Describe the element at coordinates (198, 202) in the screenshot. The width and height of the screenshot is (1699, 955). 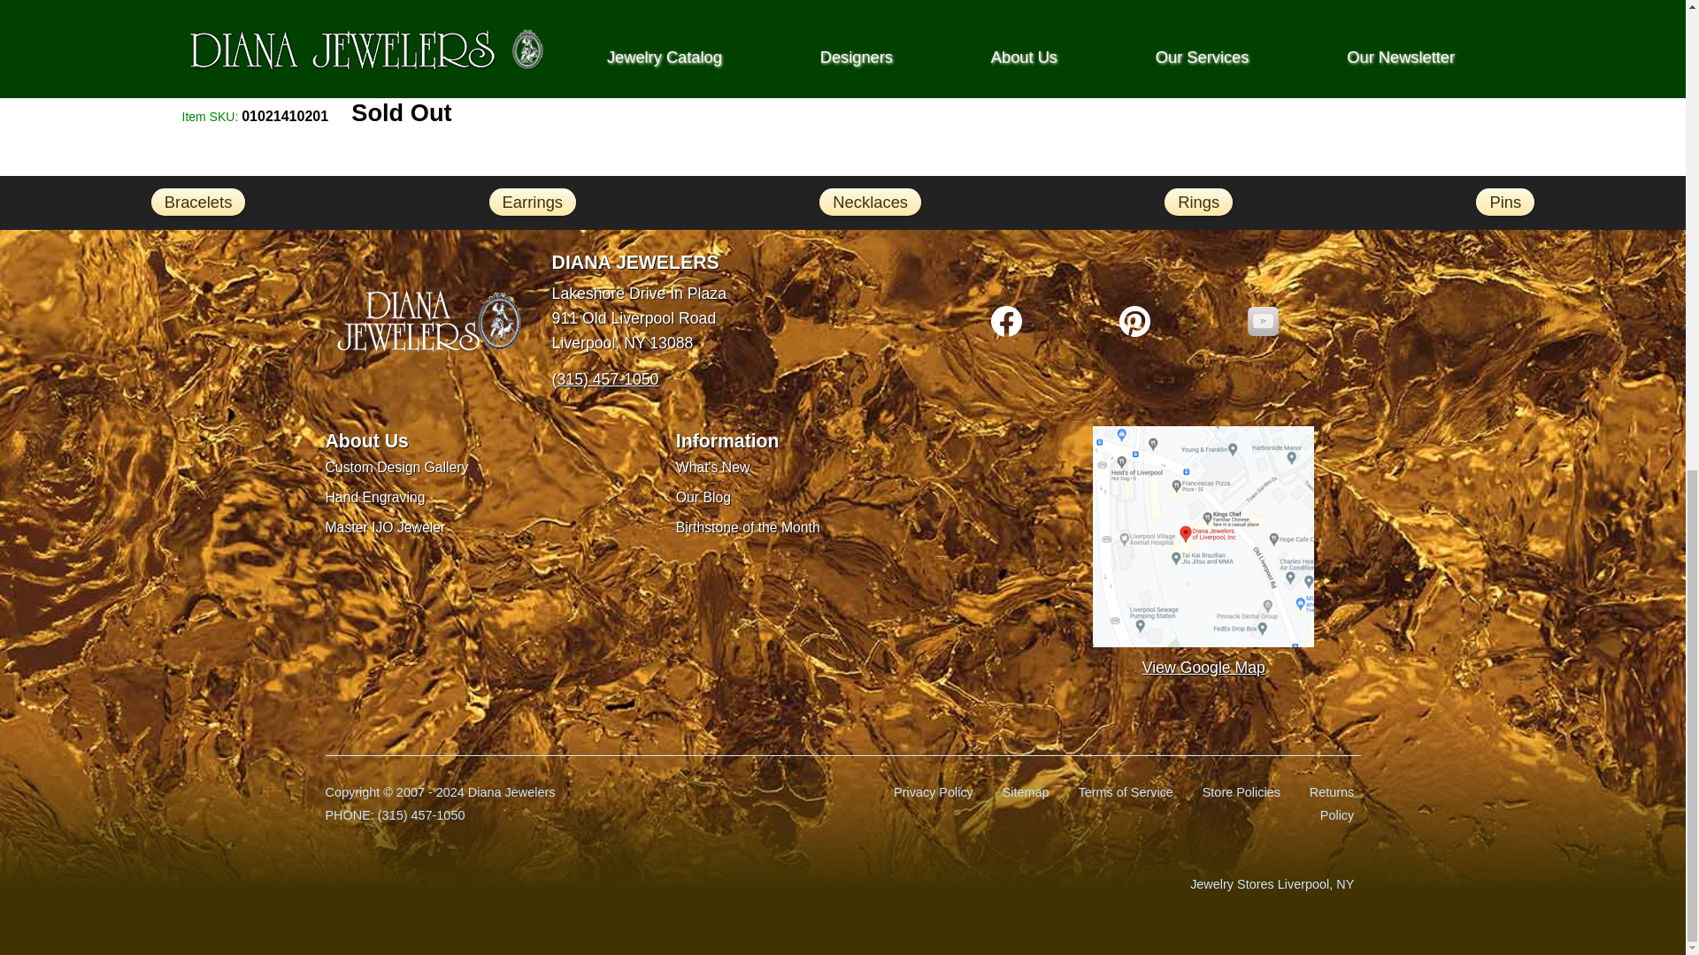
I see `Bracelets` at that location.